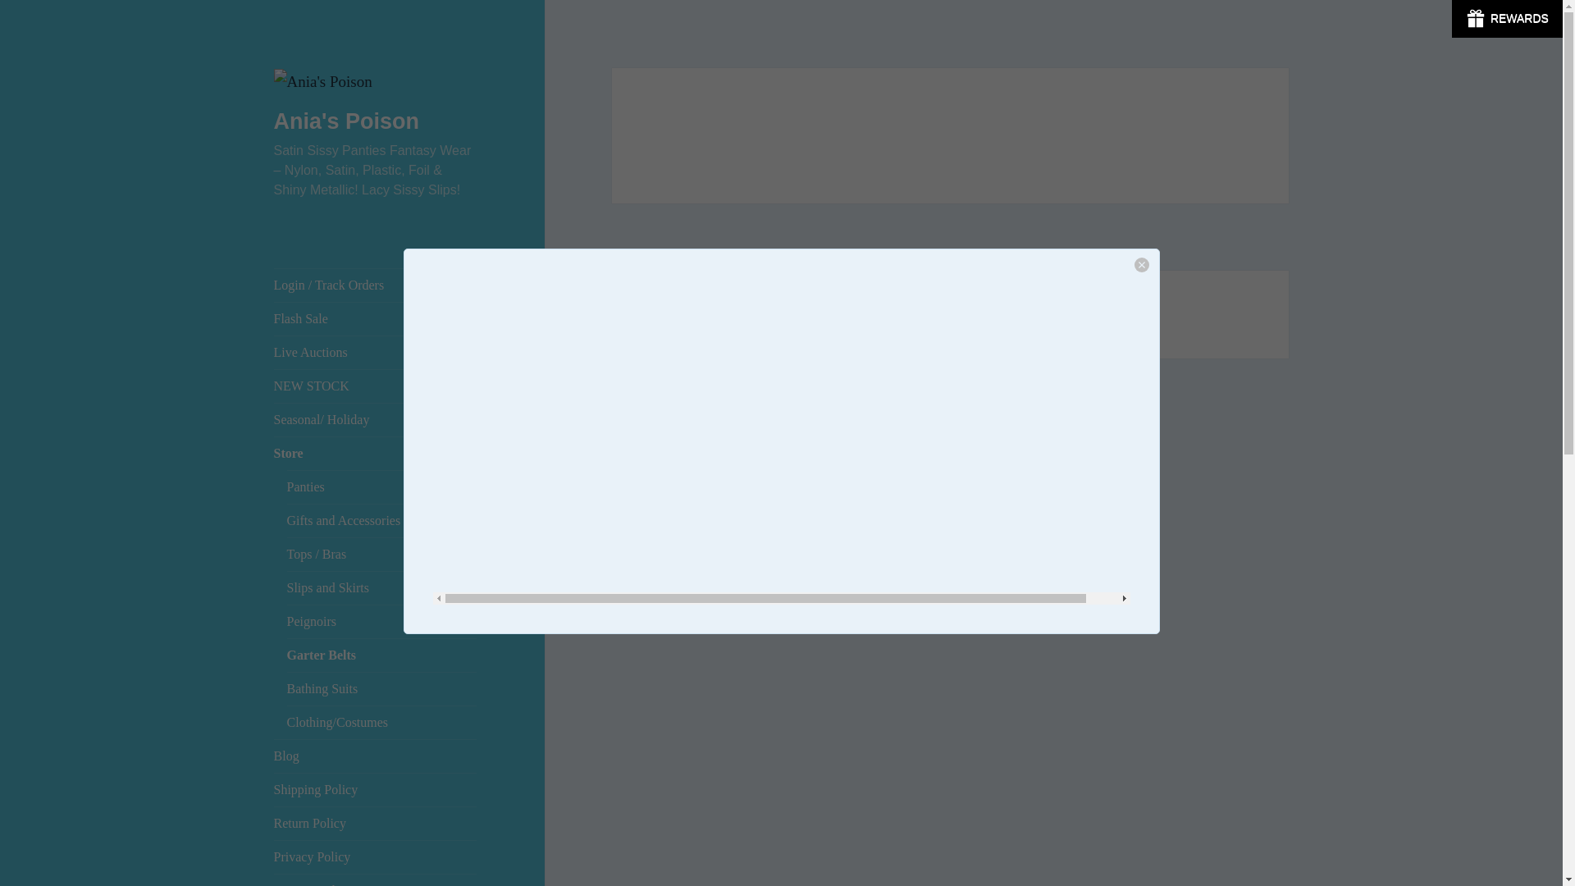 The image size is (1575, 886). Describe the element at coordinates (376, 823) in the screenshot. I see `Return Policy` at that location.